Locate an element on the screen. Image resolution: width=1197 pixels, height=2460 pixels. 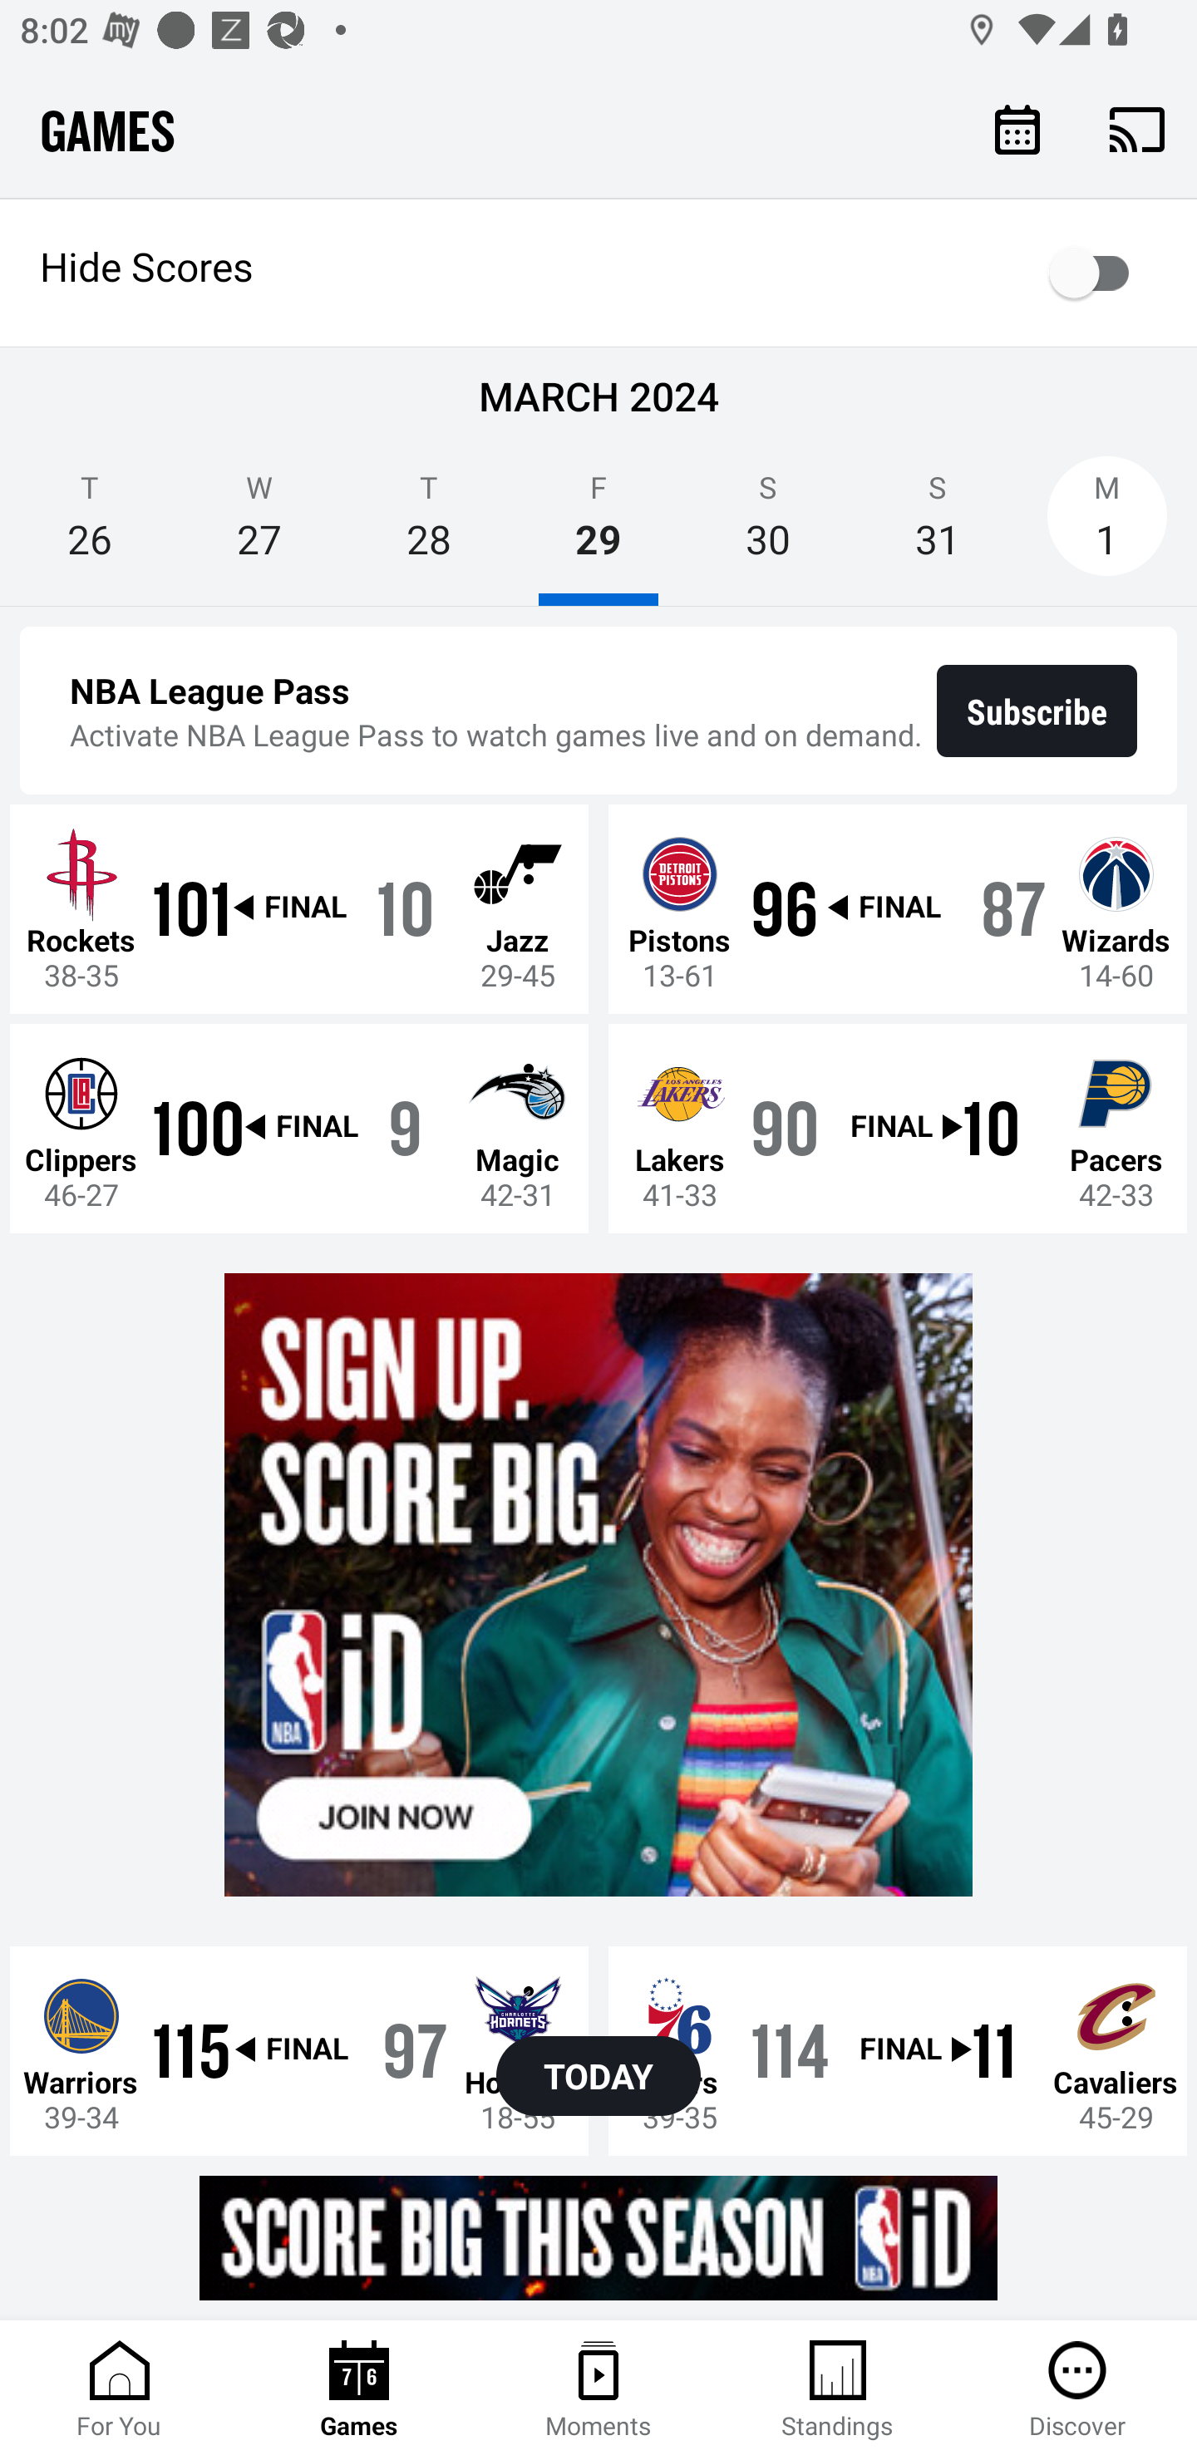
Moments is located at coordinates (598, 2390).